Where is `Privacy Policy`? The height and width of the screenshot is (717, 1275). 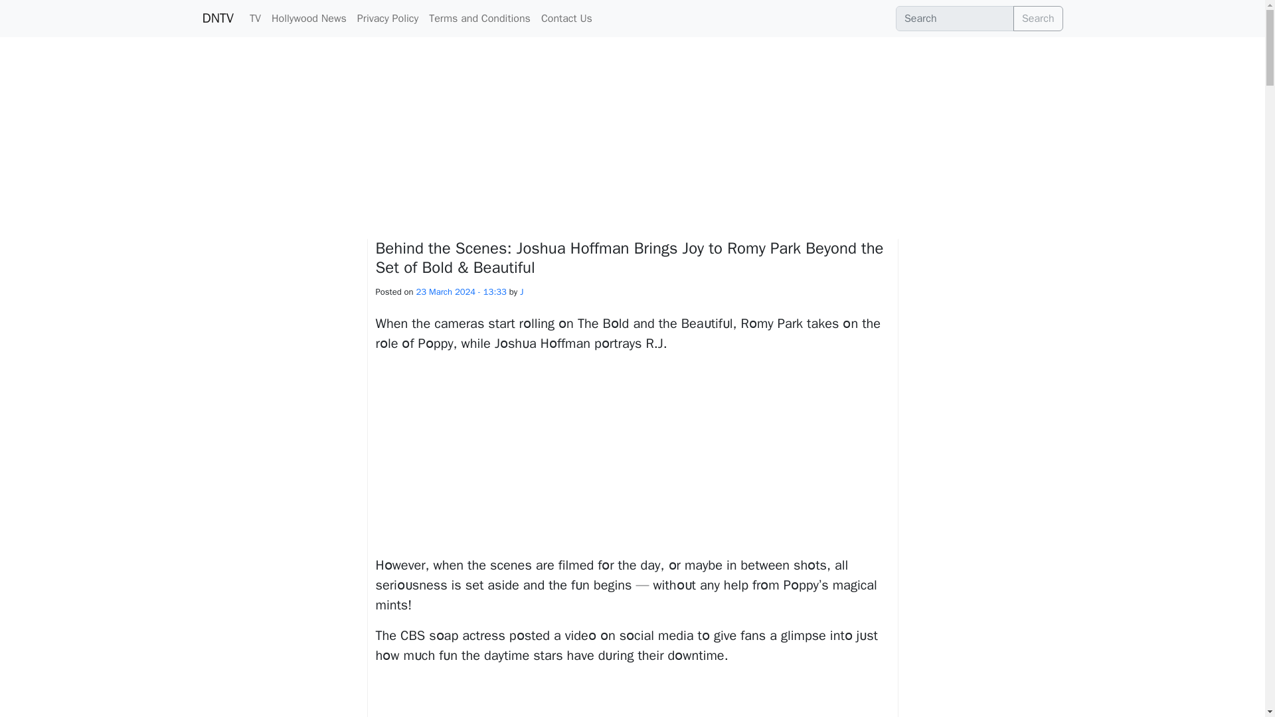
Privacy Policy is located at coordinates (387, 18).